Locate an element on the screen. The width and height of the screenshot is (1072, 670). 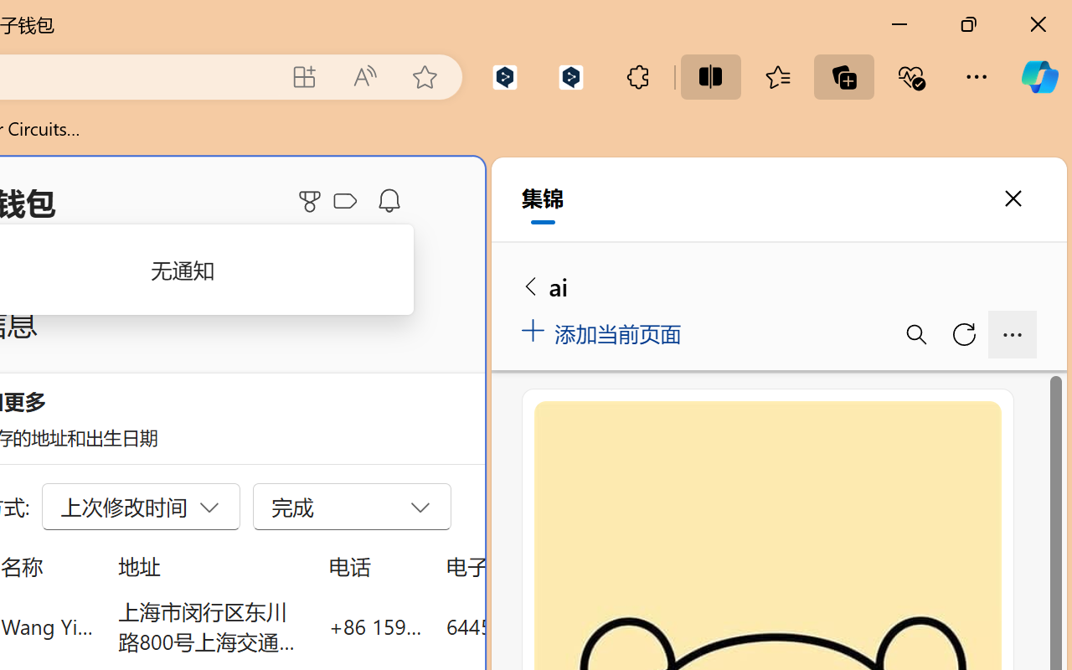
+86 159 0032 4640 is located at coordinates (375, 626).